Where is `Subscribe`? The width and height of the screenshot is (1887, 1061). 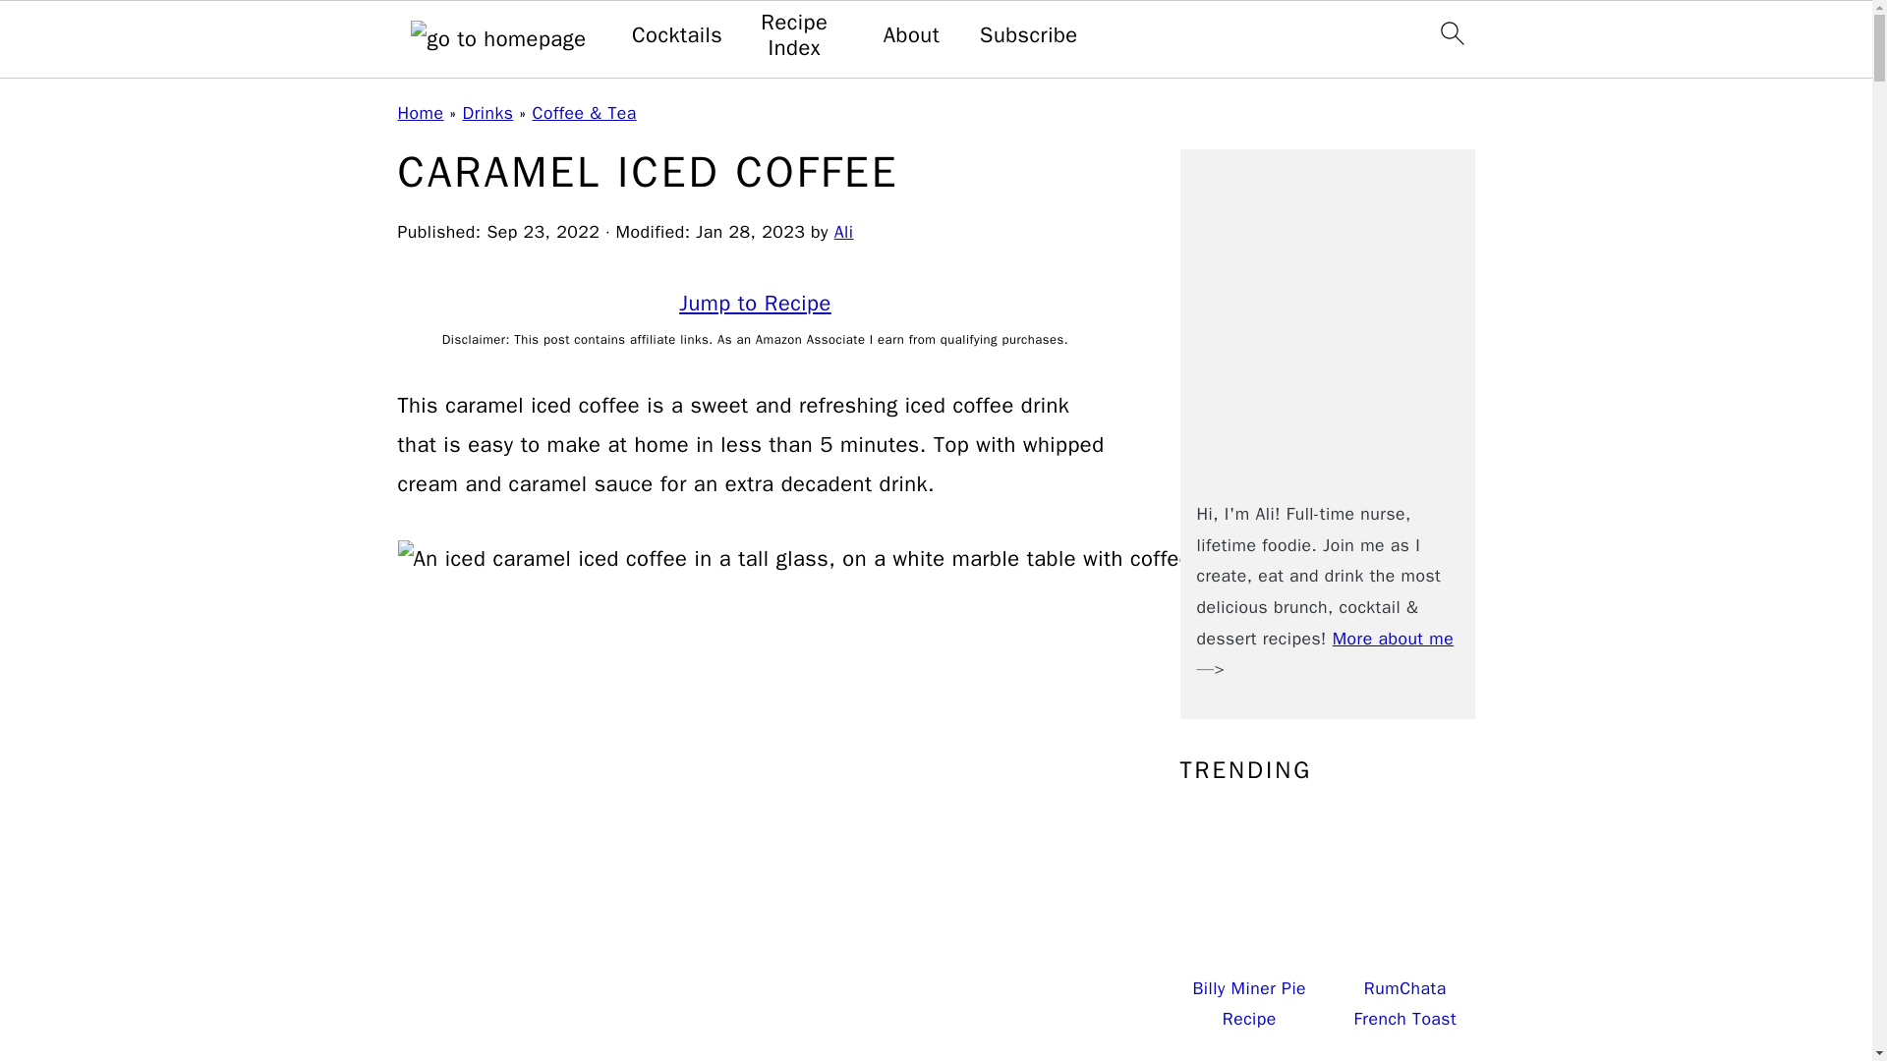
Subscribe is located at coordinates (1028, 34).